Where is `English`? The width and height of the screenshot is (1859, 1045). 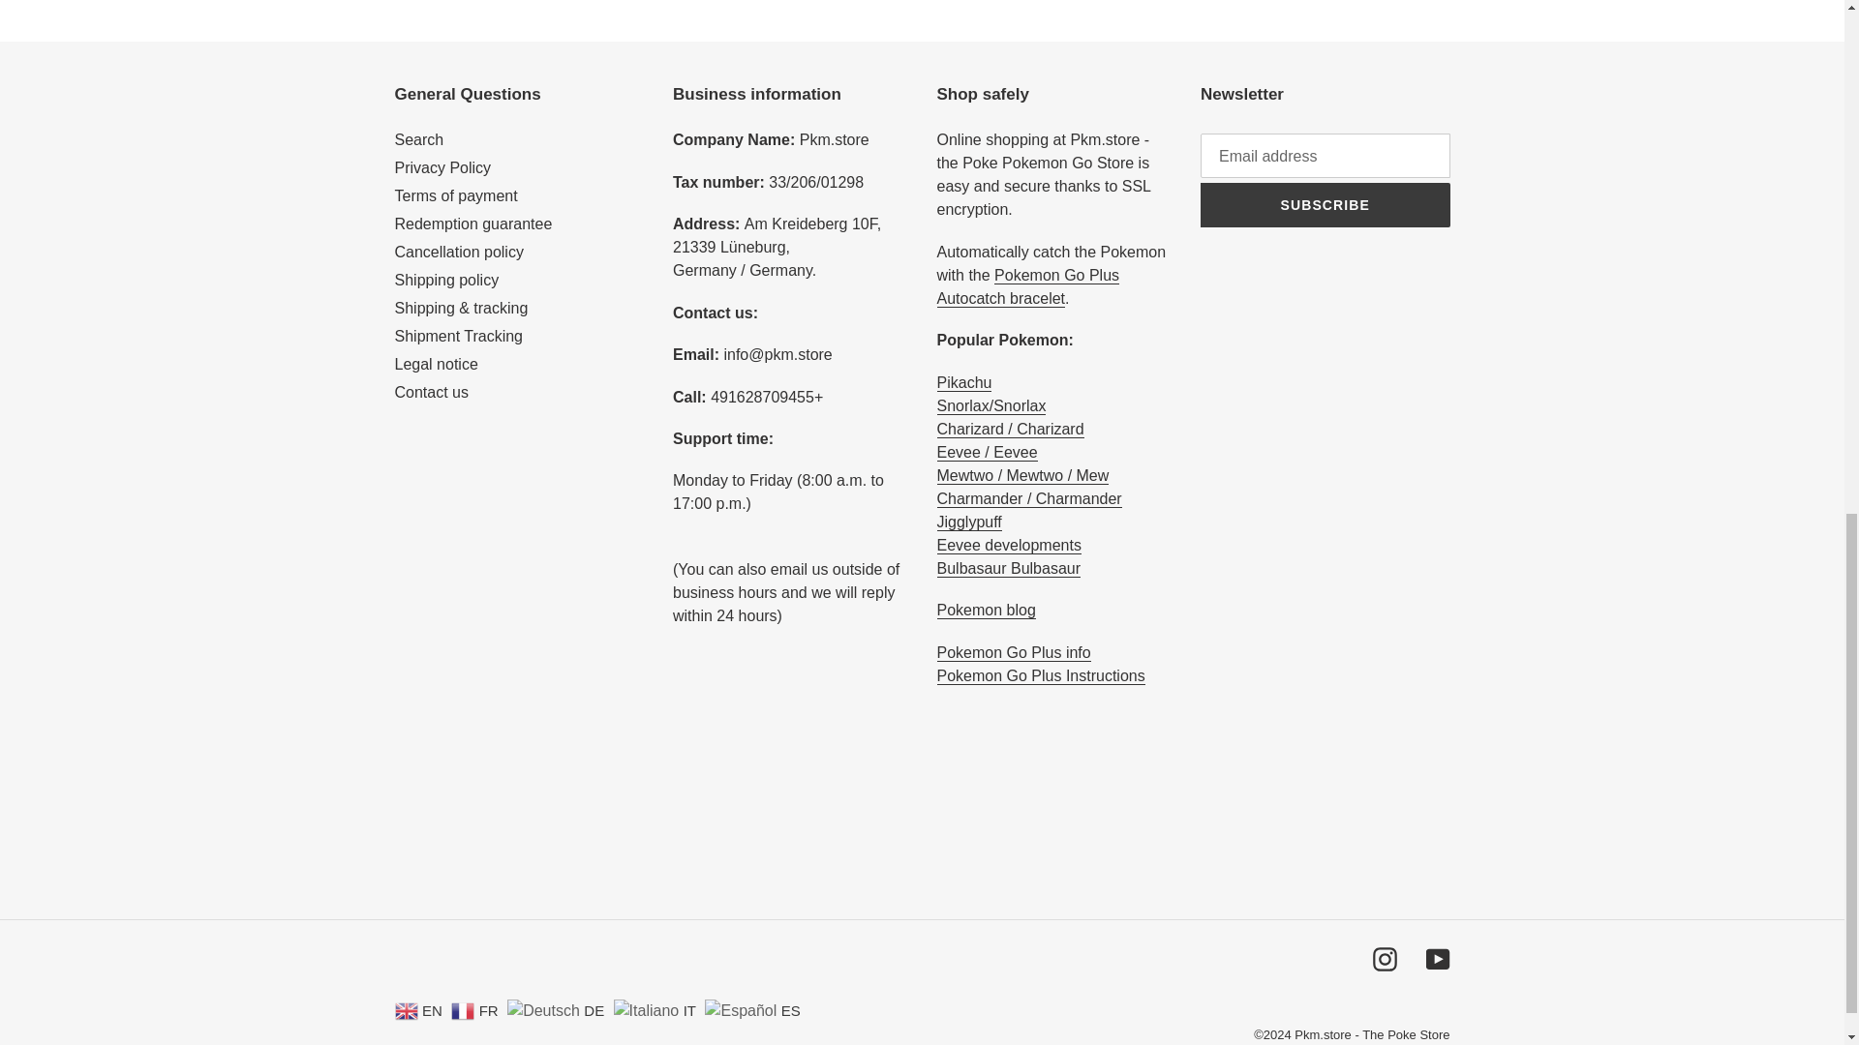
English is located at coordinates (420, 1008).